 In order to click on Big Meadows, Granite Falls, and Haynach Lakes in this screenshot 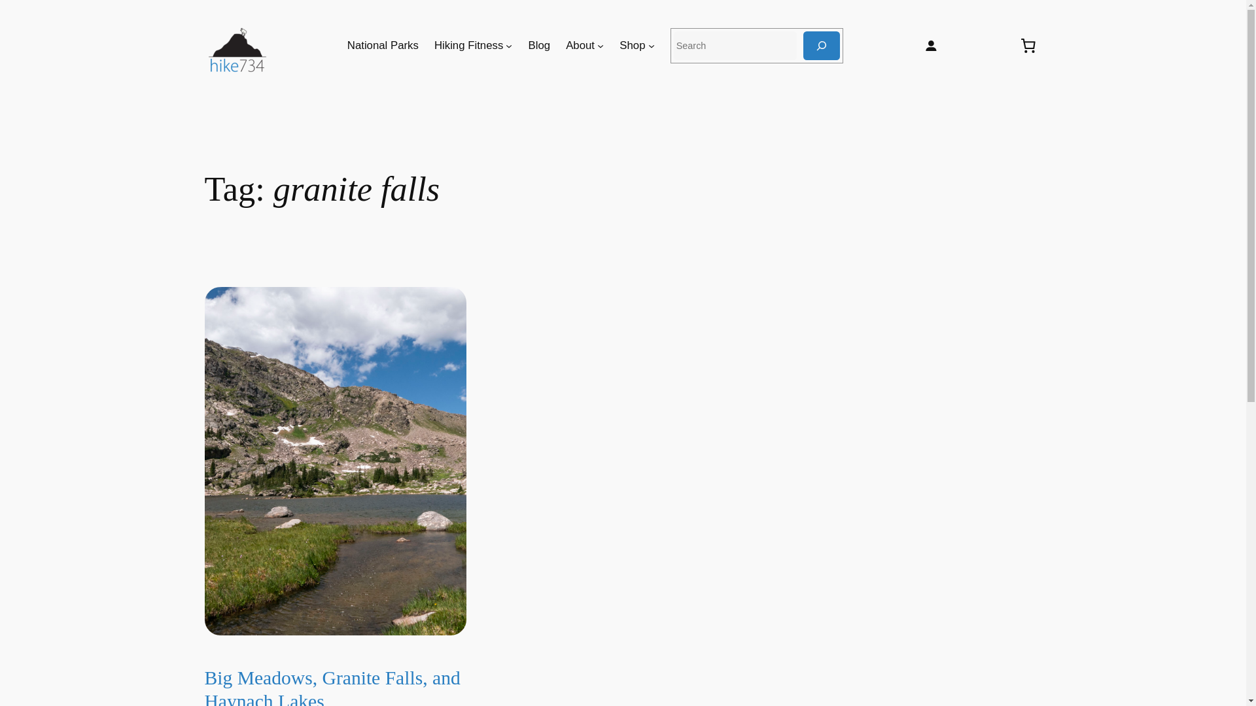, I will do `click(335, 686)`.